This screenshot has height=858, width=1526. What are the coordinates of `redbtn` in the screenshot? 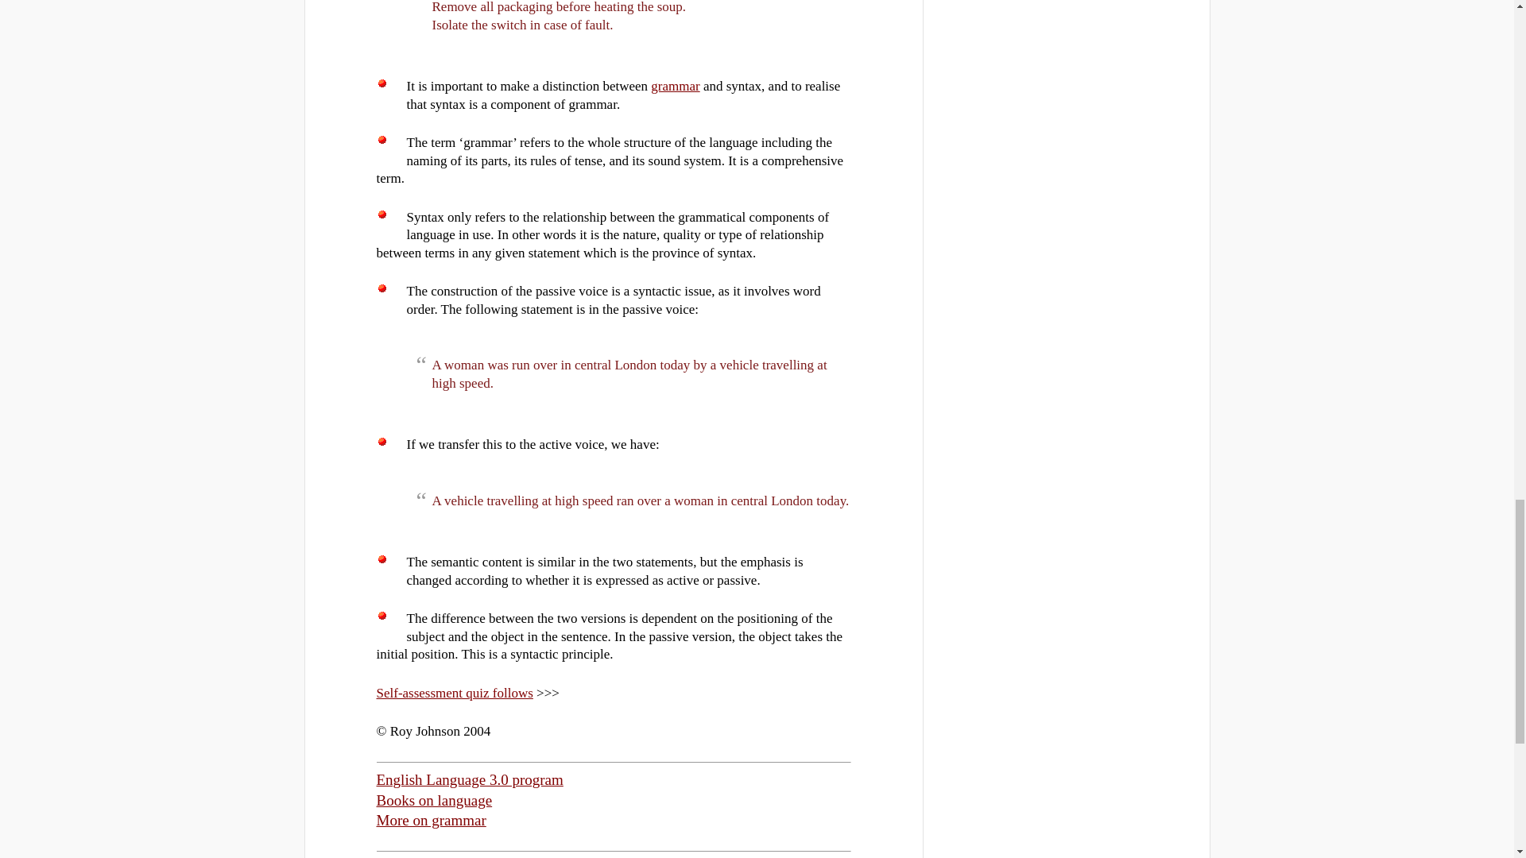 It's located at (381, 83).